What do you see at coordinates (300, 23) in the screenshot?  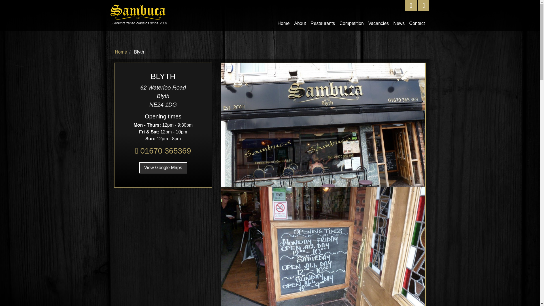 I see `About` at bounding box center [300, 23].